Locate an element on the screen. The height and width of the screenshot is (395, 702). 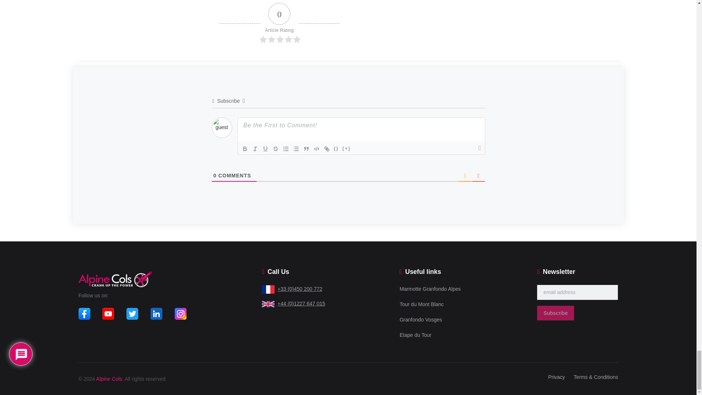
Ordered List is located at coordinates (286, 149).